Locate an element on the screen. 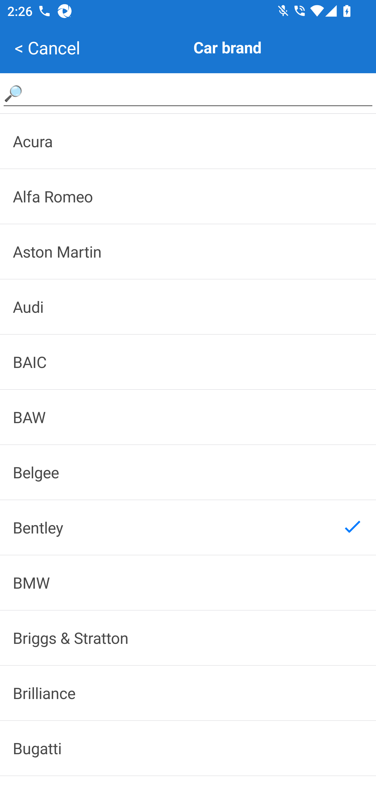 This screenshot has height=795, width=376. Aston Martin is located at coordinates (188, 252).